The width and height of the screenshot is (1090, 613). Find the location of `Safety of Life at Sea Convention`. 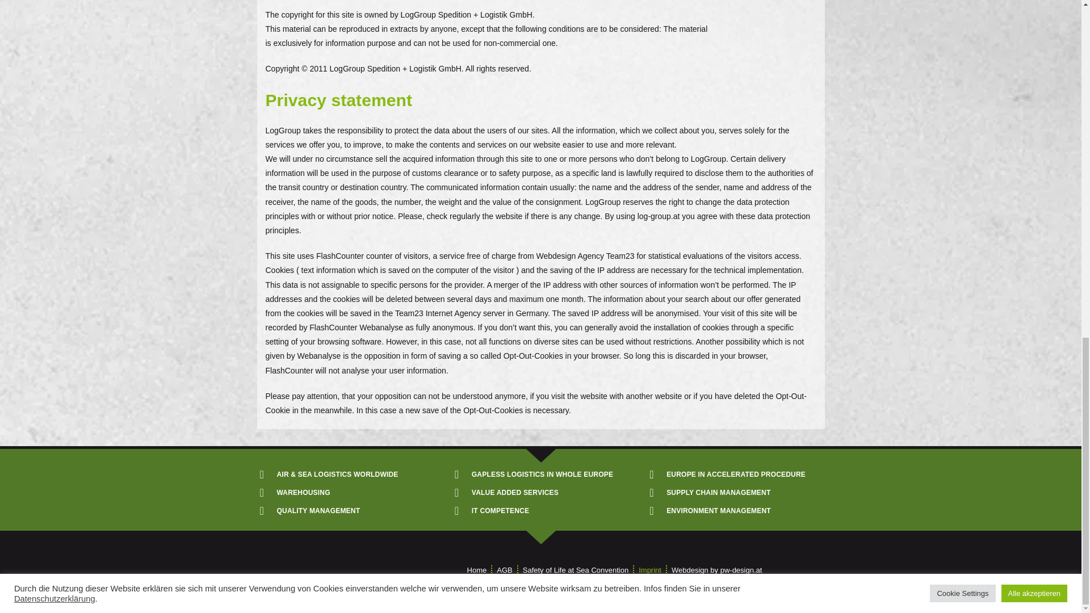

Safety of Life at Sea Convention is located at coordinates (576, 570).